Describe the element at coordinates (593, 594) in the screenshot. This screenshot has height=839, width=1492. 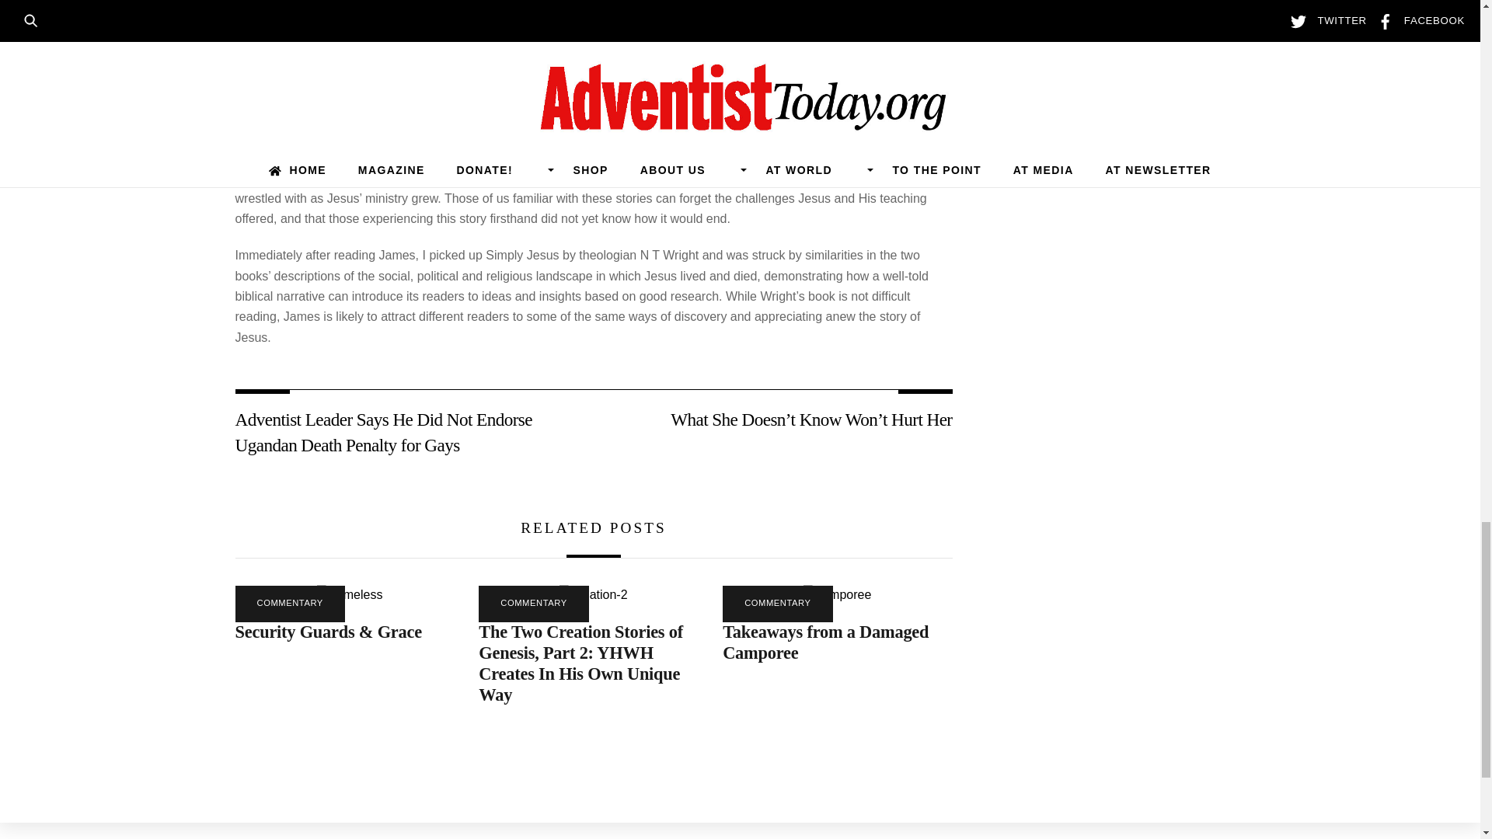
I see `creation-2` at that location.